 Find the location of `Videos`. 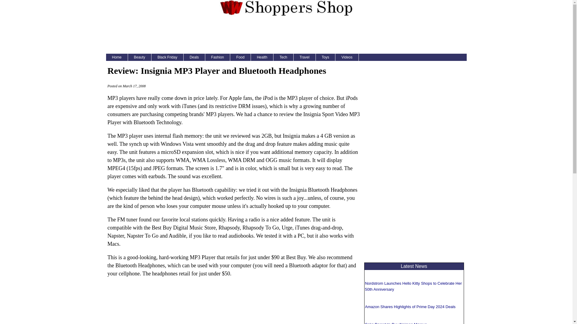

Videos is located at coordinates (347, 57).